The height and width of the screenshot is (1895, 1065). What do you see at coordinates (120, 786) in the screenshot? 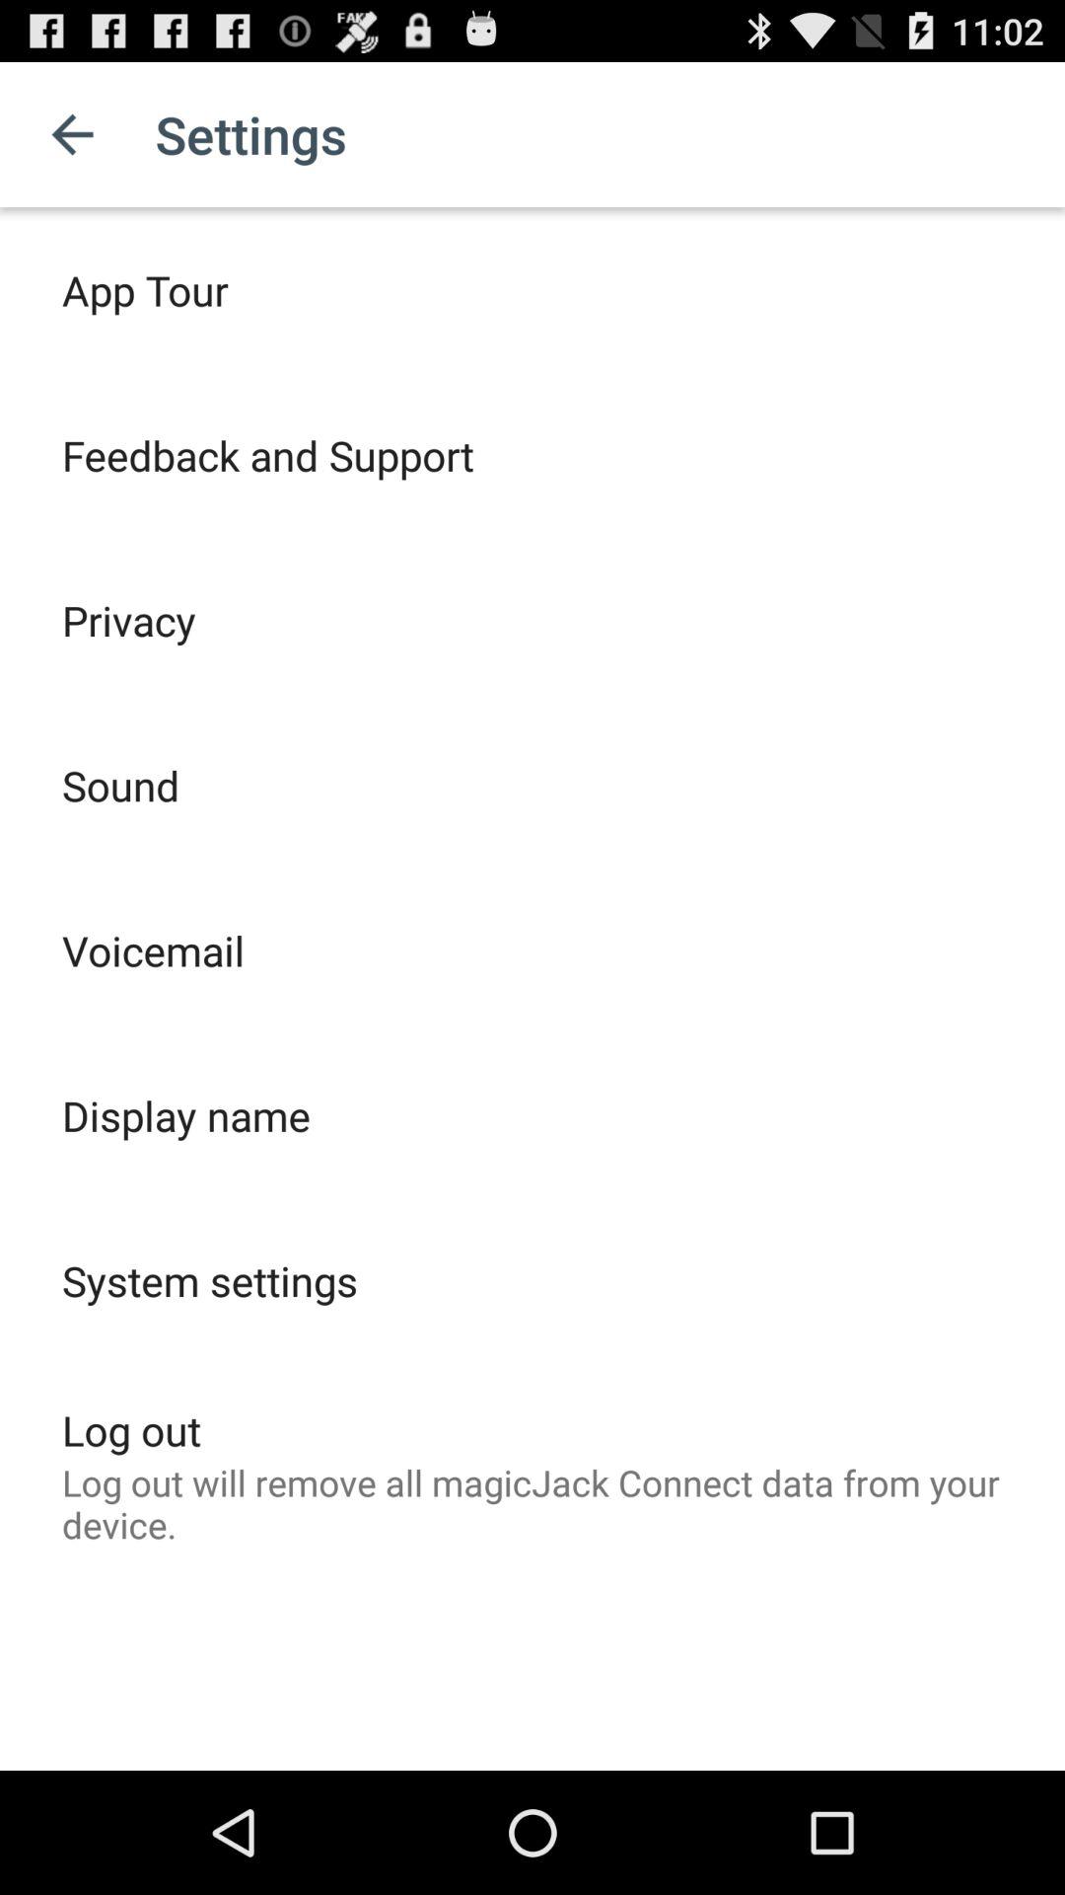
I see `turn off item below the privacy icon` at bounding box center [120, 786].